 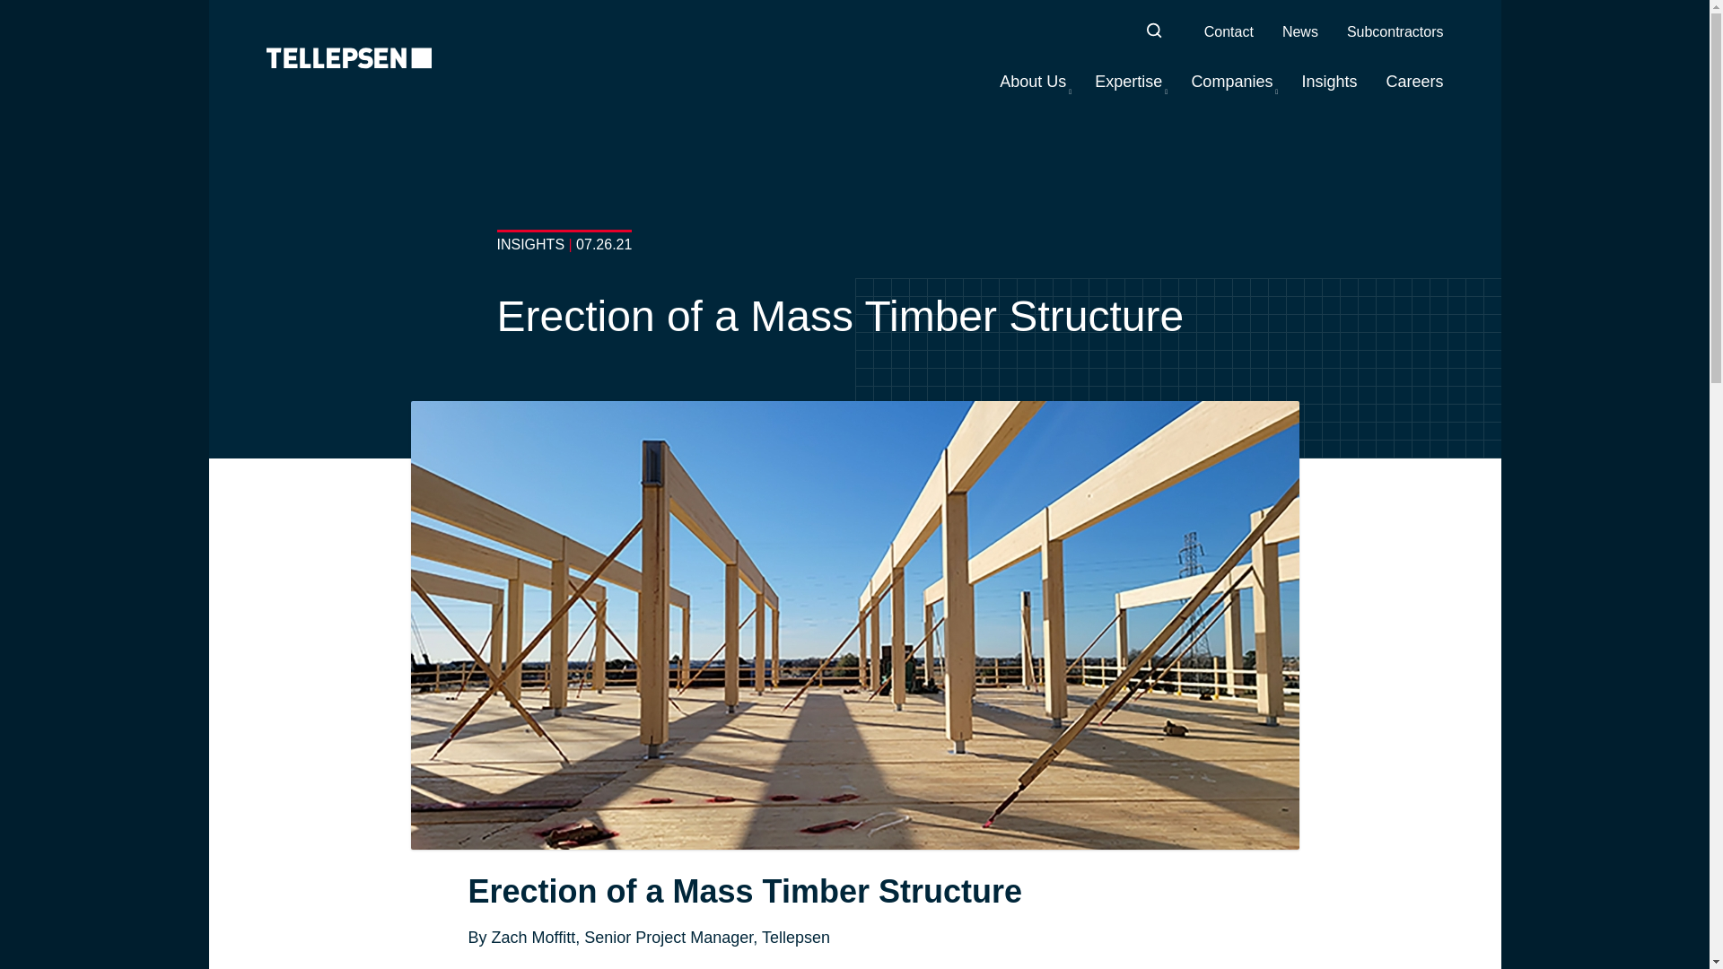 I want to click on News, so click(x=1299, y=32).